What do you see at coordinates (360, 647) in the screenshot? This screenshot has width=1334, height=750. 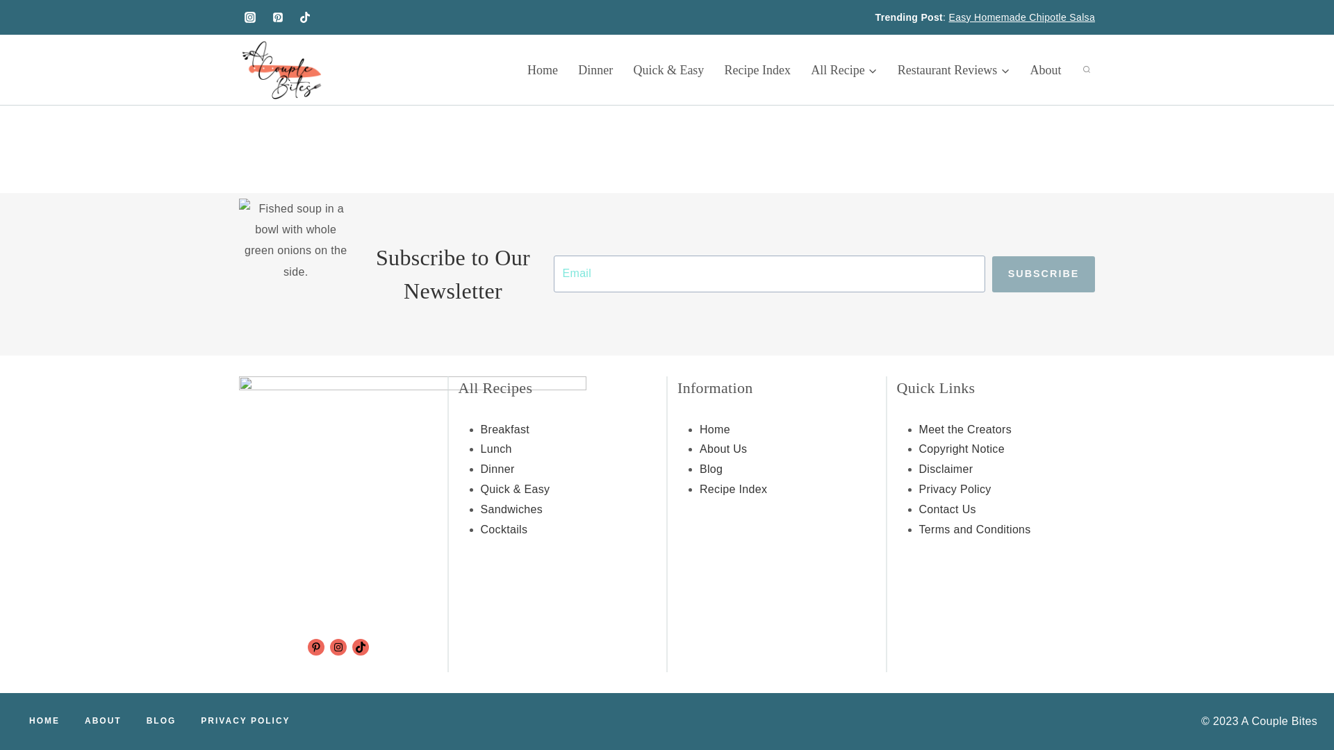 I see `TikTok` at bounding box center [360, 647].